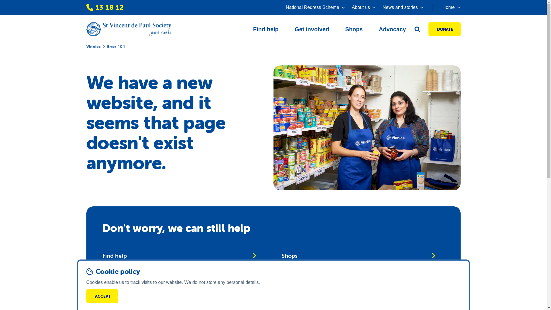 Image resolution: width=551 pixels, height=310 pixels. I want to click on Get involved, so click(312, 29).